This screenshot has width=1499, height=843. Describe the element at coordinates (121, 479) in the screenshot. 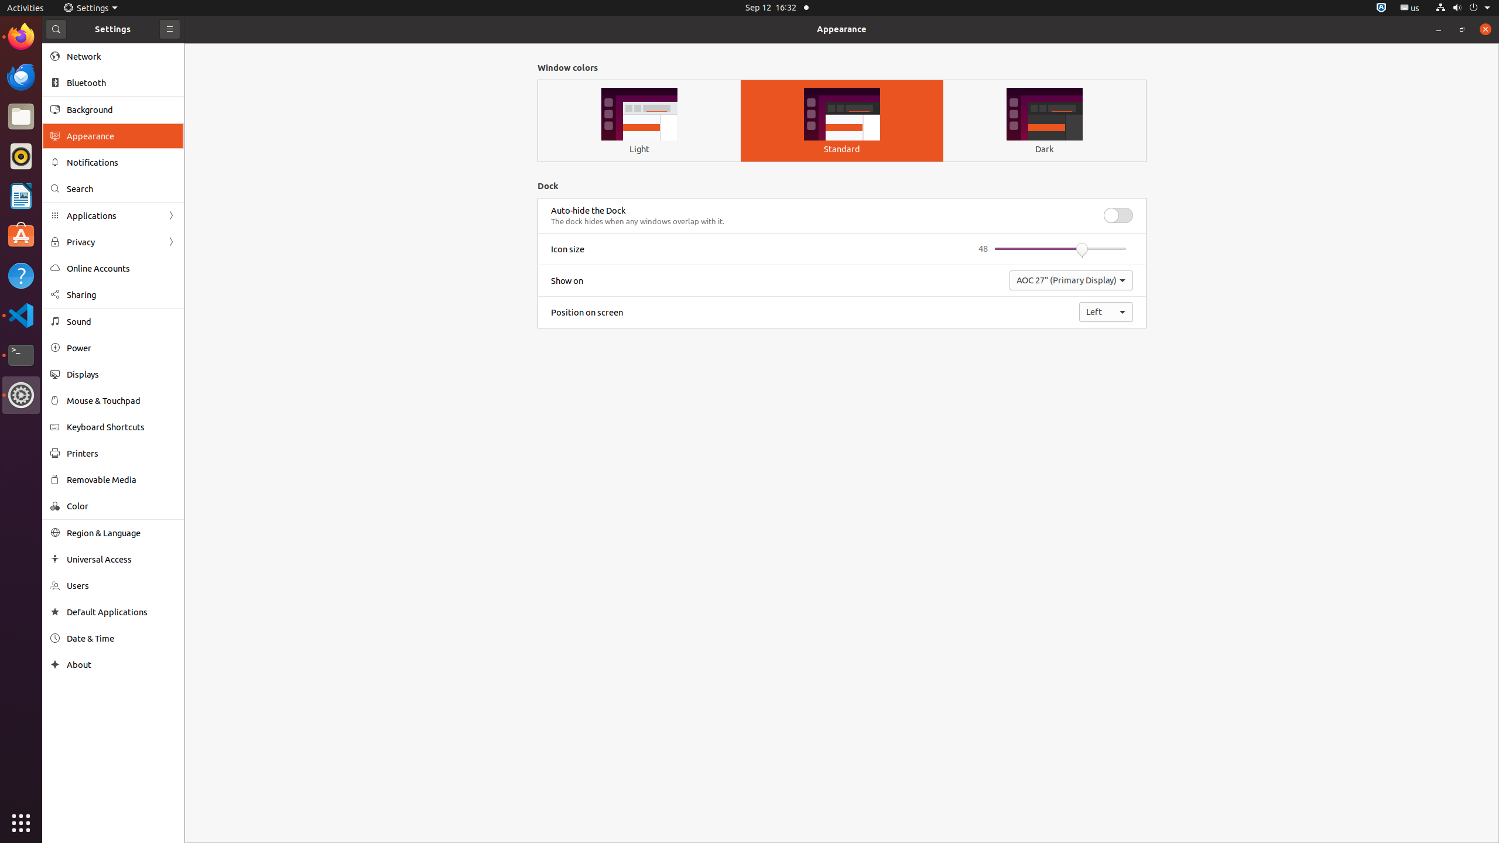

I see `Removable Media` at that location.